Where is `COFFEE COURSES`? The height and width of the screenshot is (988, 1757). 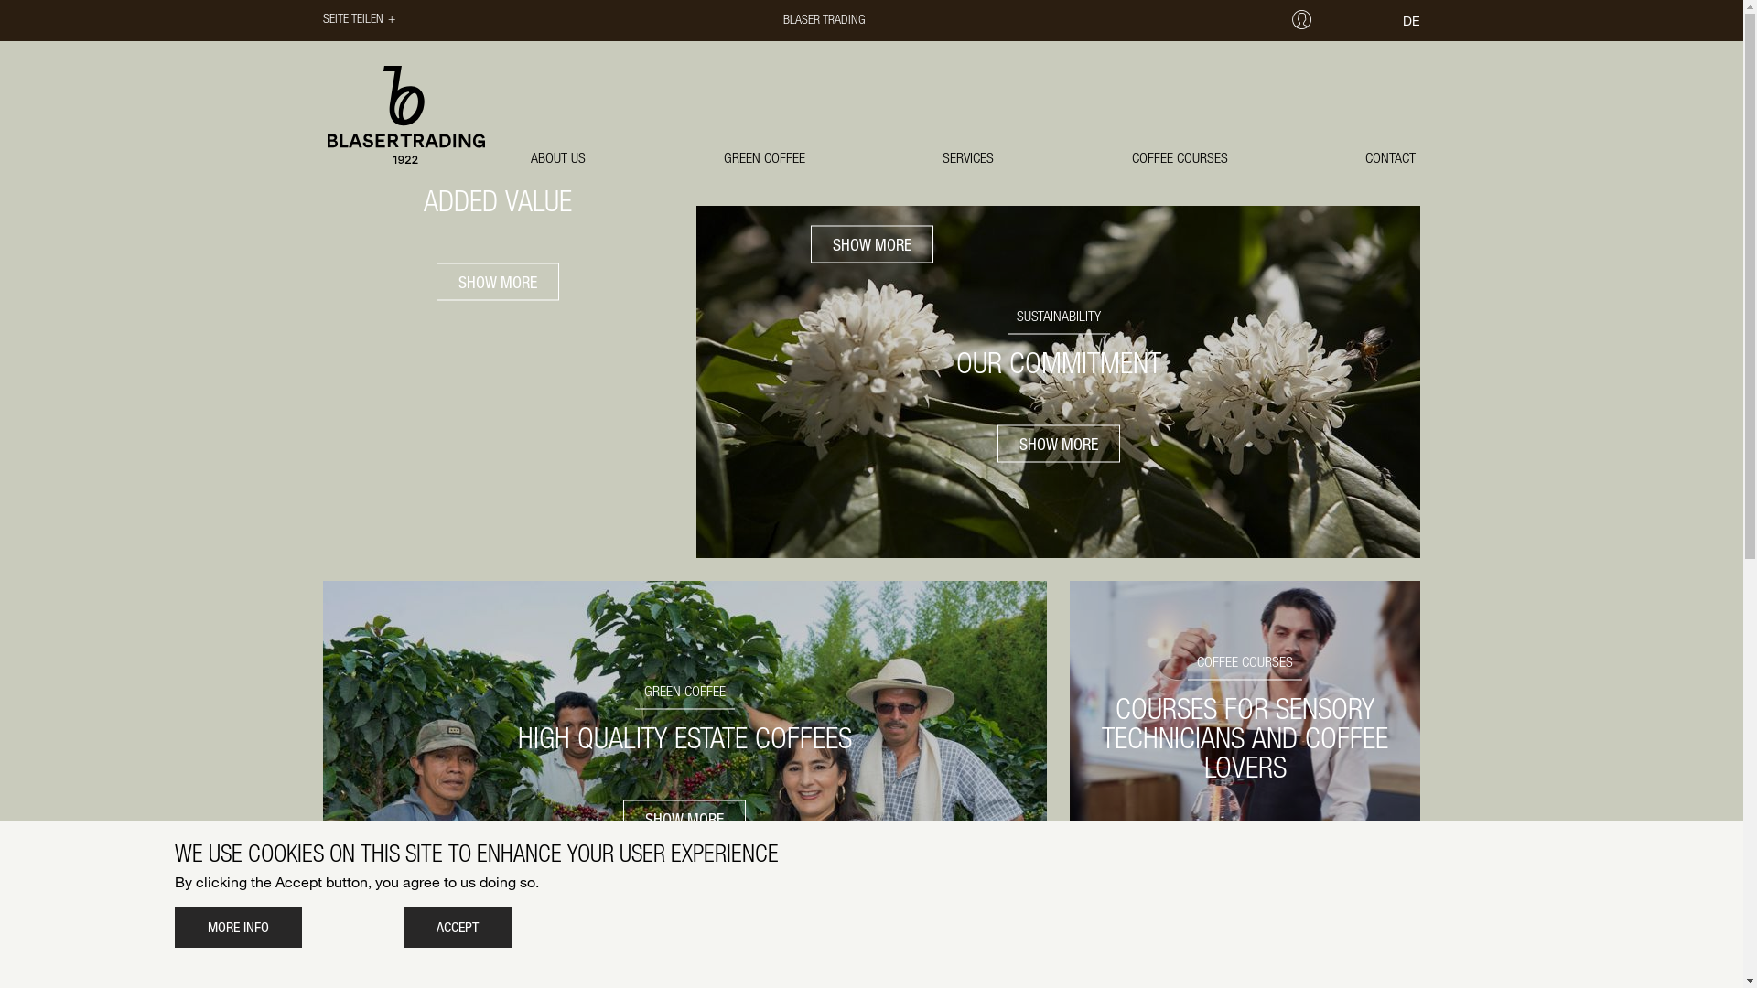
COFFEE COURSES is located at coordinates (1180, 157).